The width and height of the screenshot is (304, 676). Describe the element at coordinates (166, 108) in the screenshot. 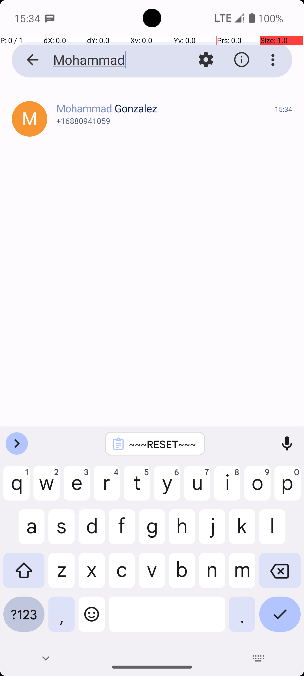

I see `Mohammad Gonzalez` at that location.